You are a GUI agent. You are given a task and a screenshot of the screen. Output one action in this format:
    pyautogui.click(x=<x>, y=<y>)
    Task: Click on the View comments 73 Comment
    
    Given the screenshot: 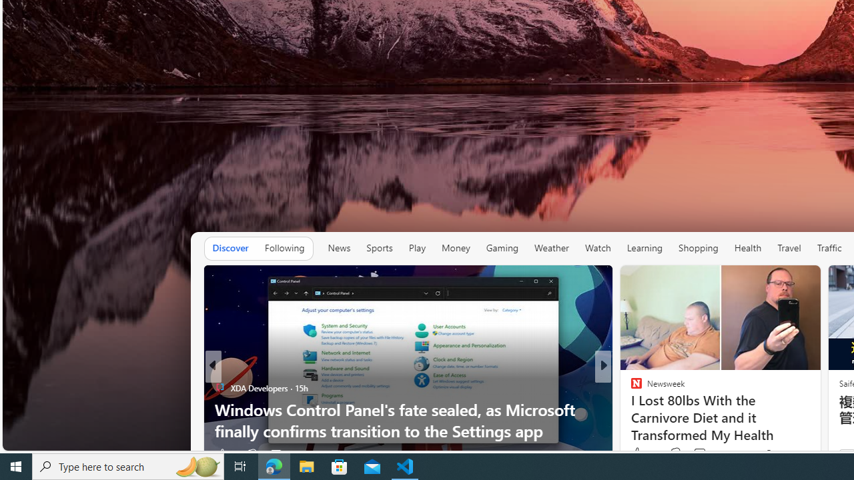 What is the action you would take?
    pyautogui.click(x=706, y=453)
    